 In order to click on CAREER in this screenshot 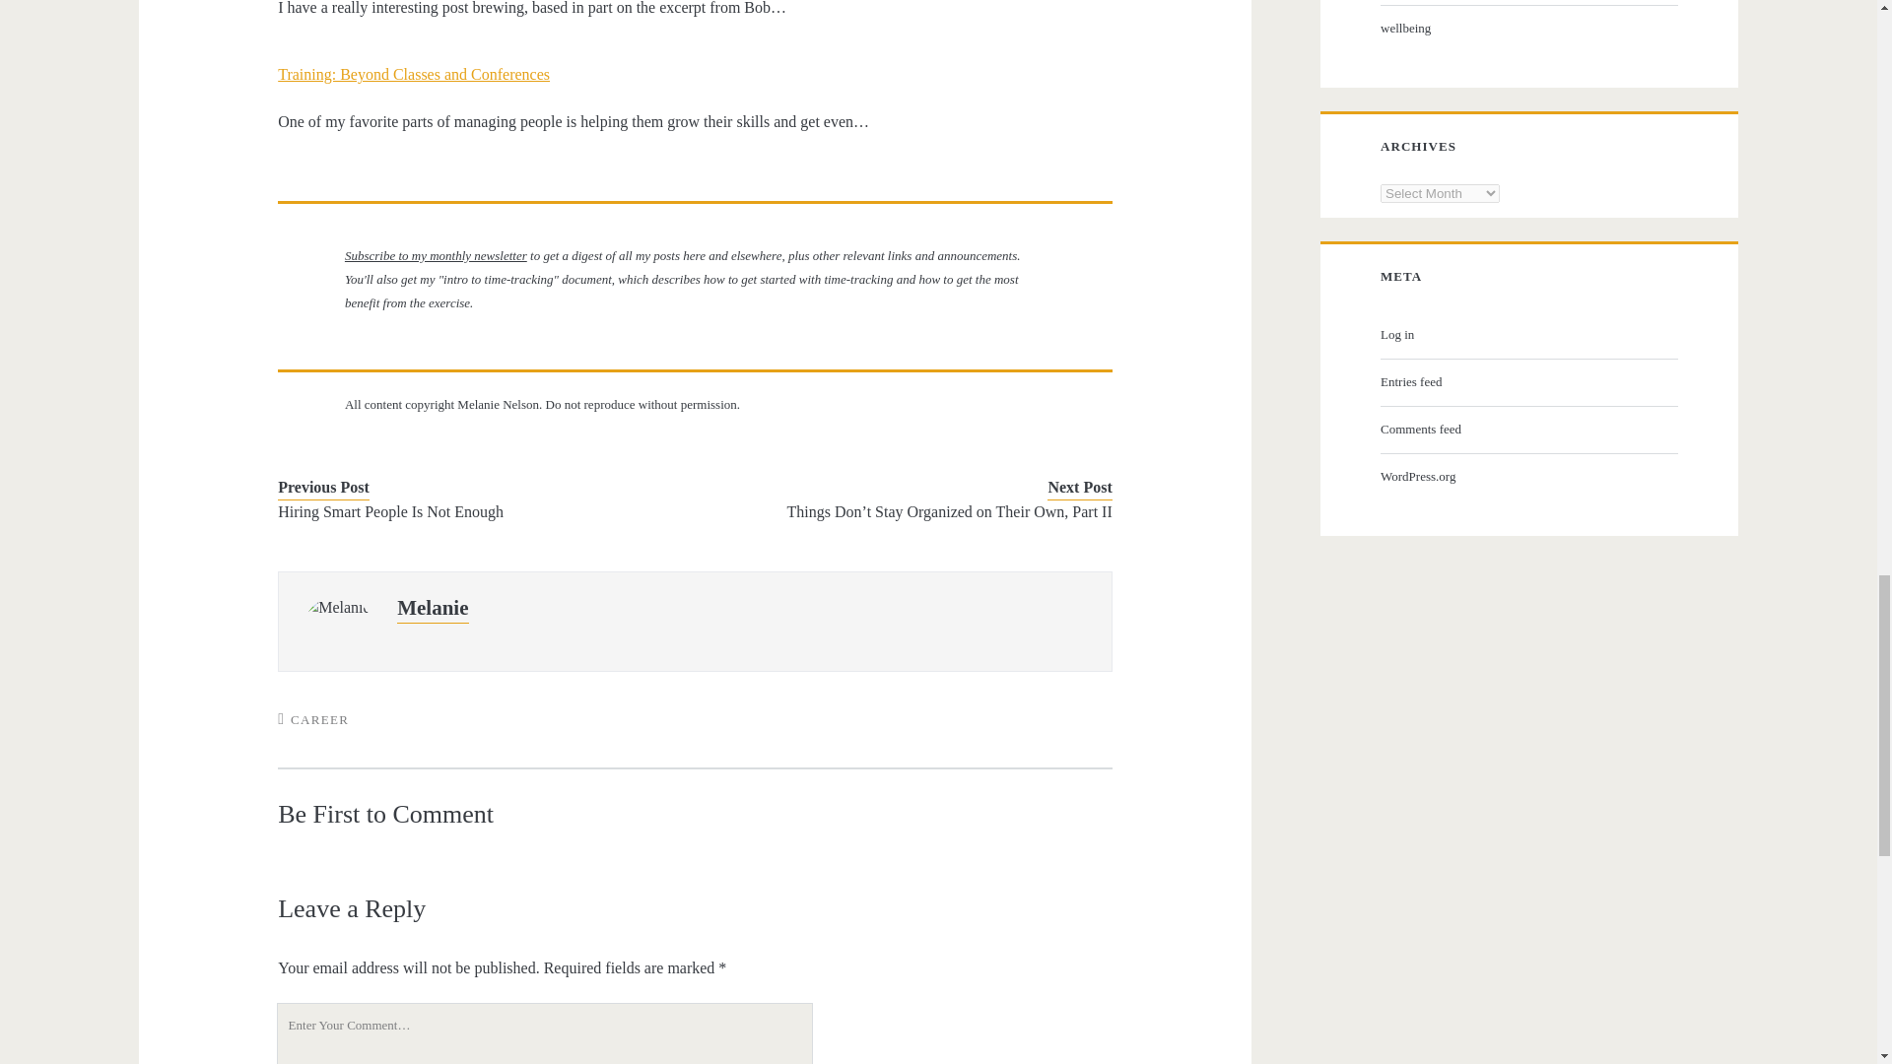, I will do `click(319, 719)`.